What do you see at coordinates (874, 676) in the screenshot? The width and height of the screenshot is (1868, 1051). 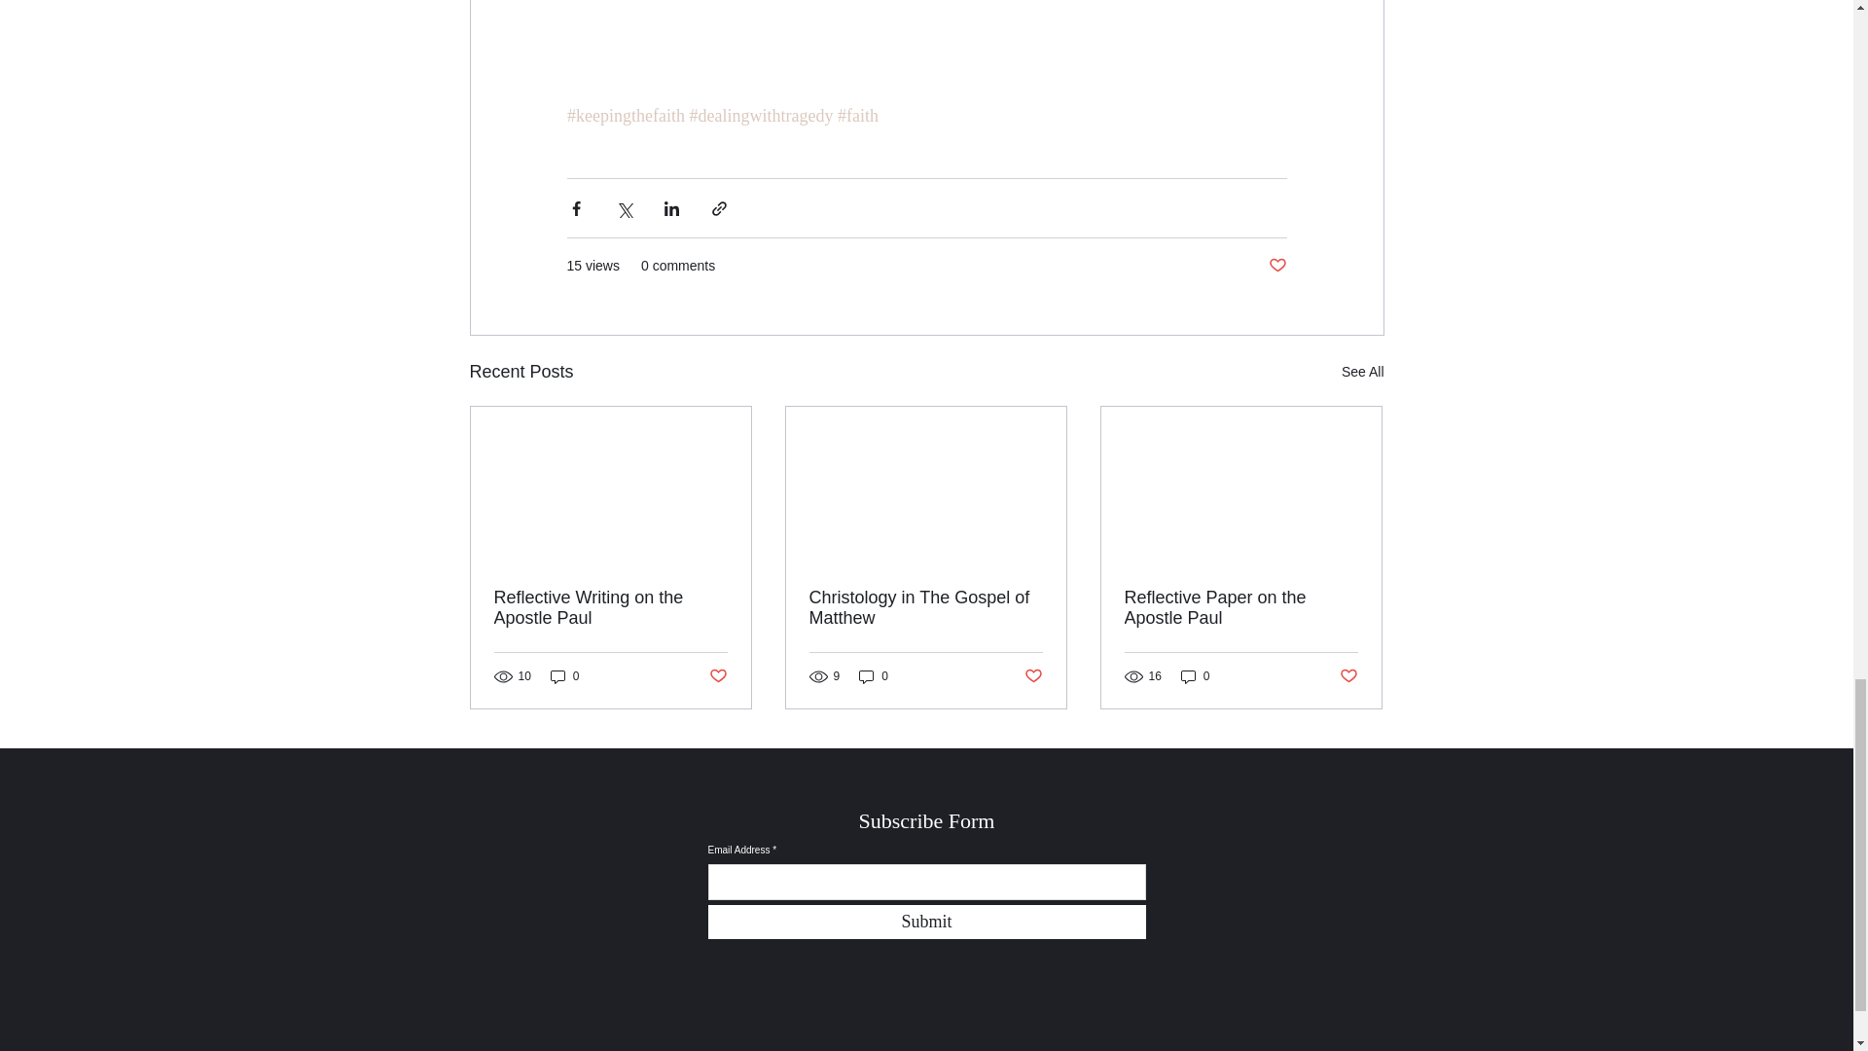 I see `0` at bounding box center [874, 676].